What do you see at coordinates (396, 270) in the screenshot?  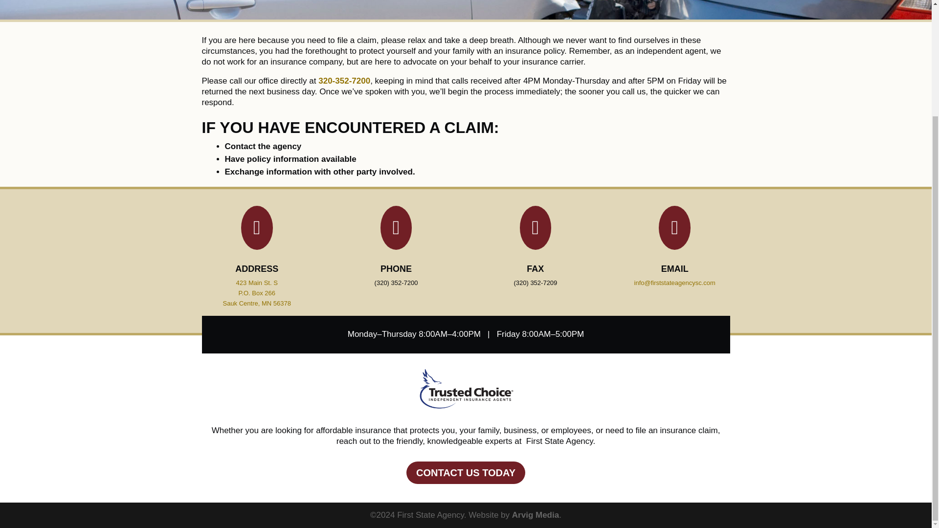 I see `PHONE` at bounding box center [396, 270].